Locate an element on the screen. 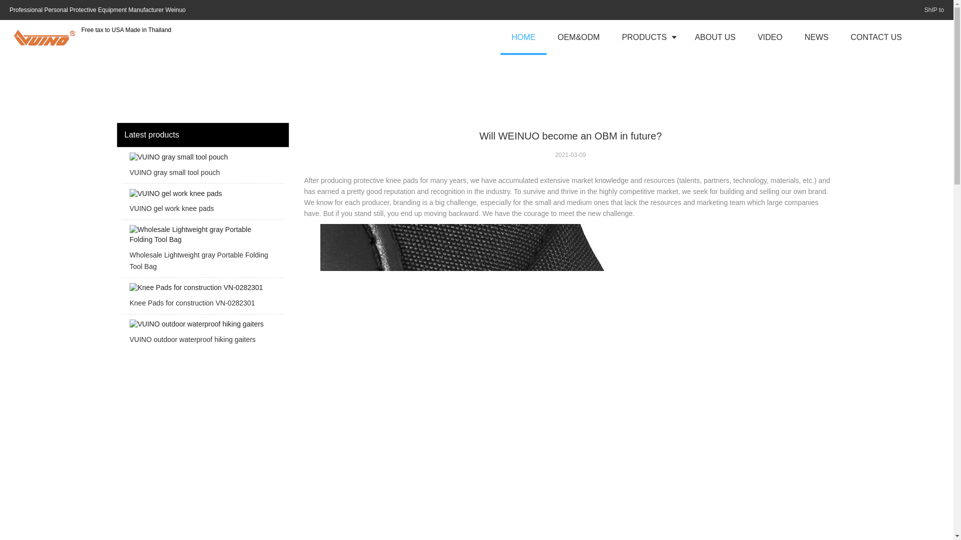 The height and width of the screenshot is (540, 961). NEWS is located at coordinates (816, 37).